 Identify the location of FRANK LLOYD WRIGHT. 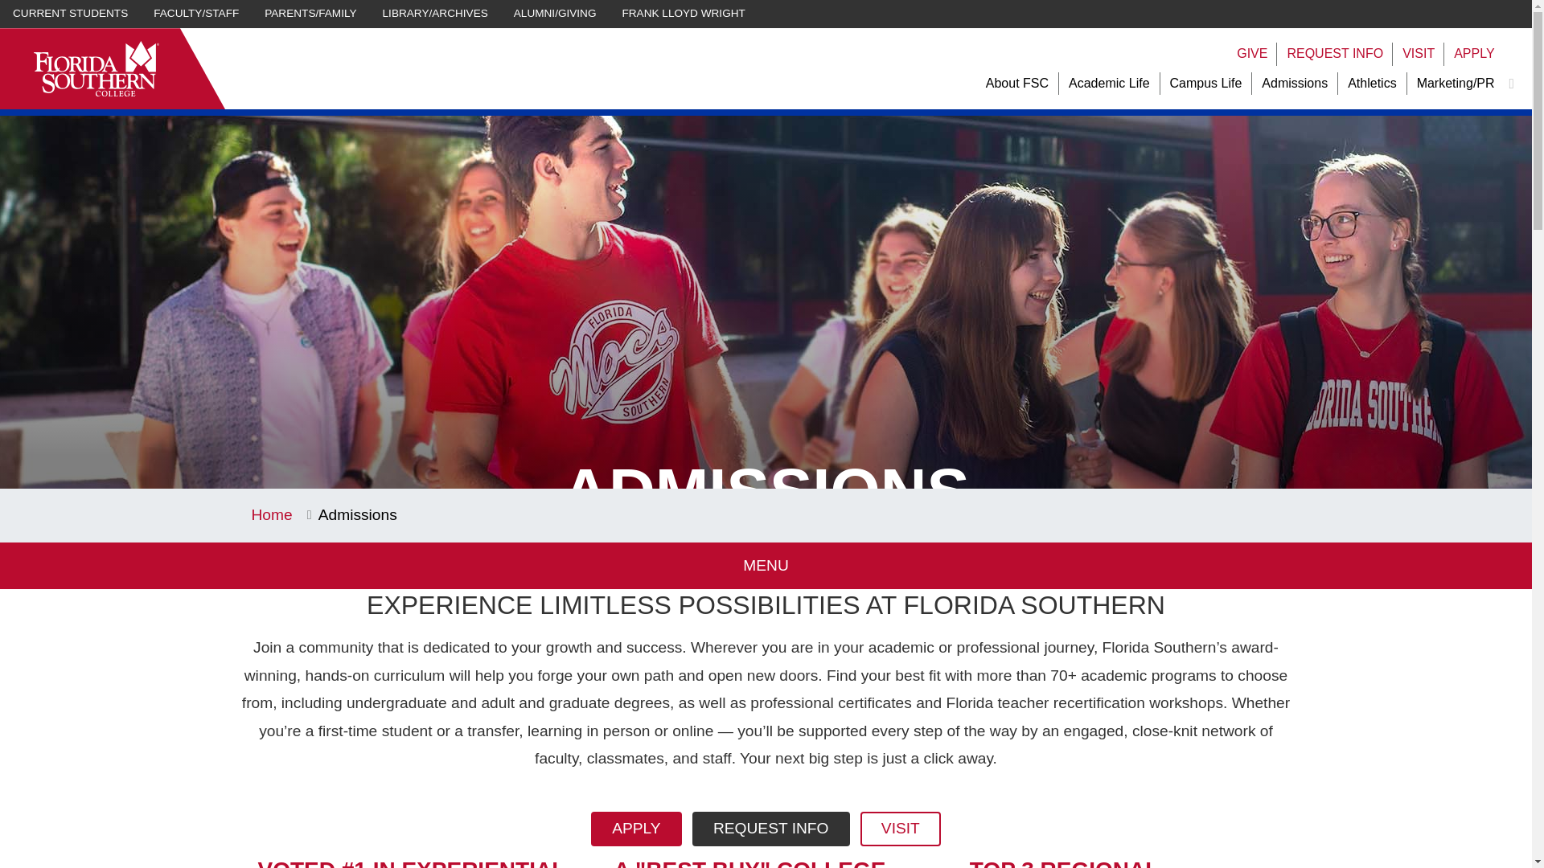
(684, 14).